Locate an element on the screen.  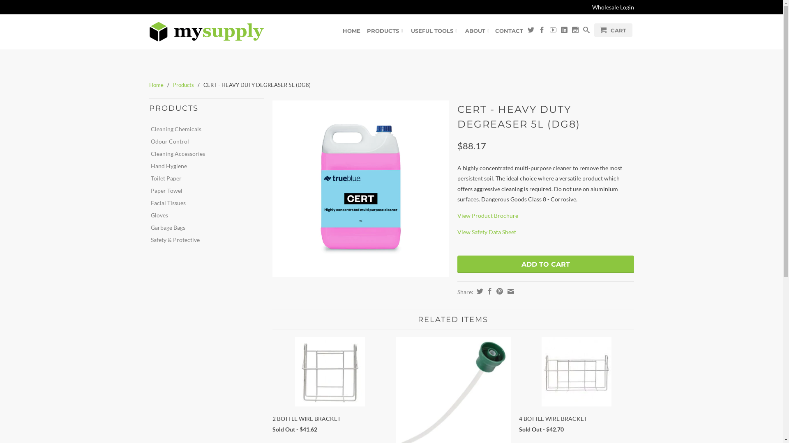
Cleaning Accessories is located at coordinates (203, 154).